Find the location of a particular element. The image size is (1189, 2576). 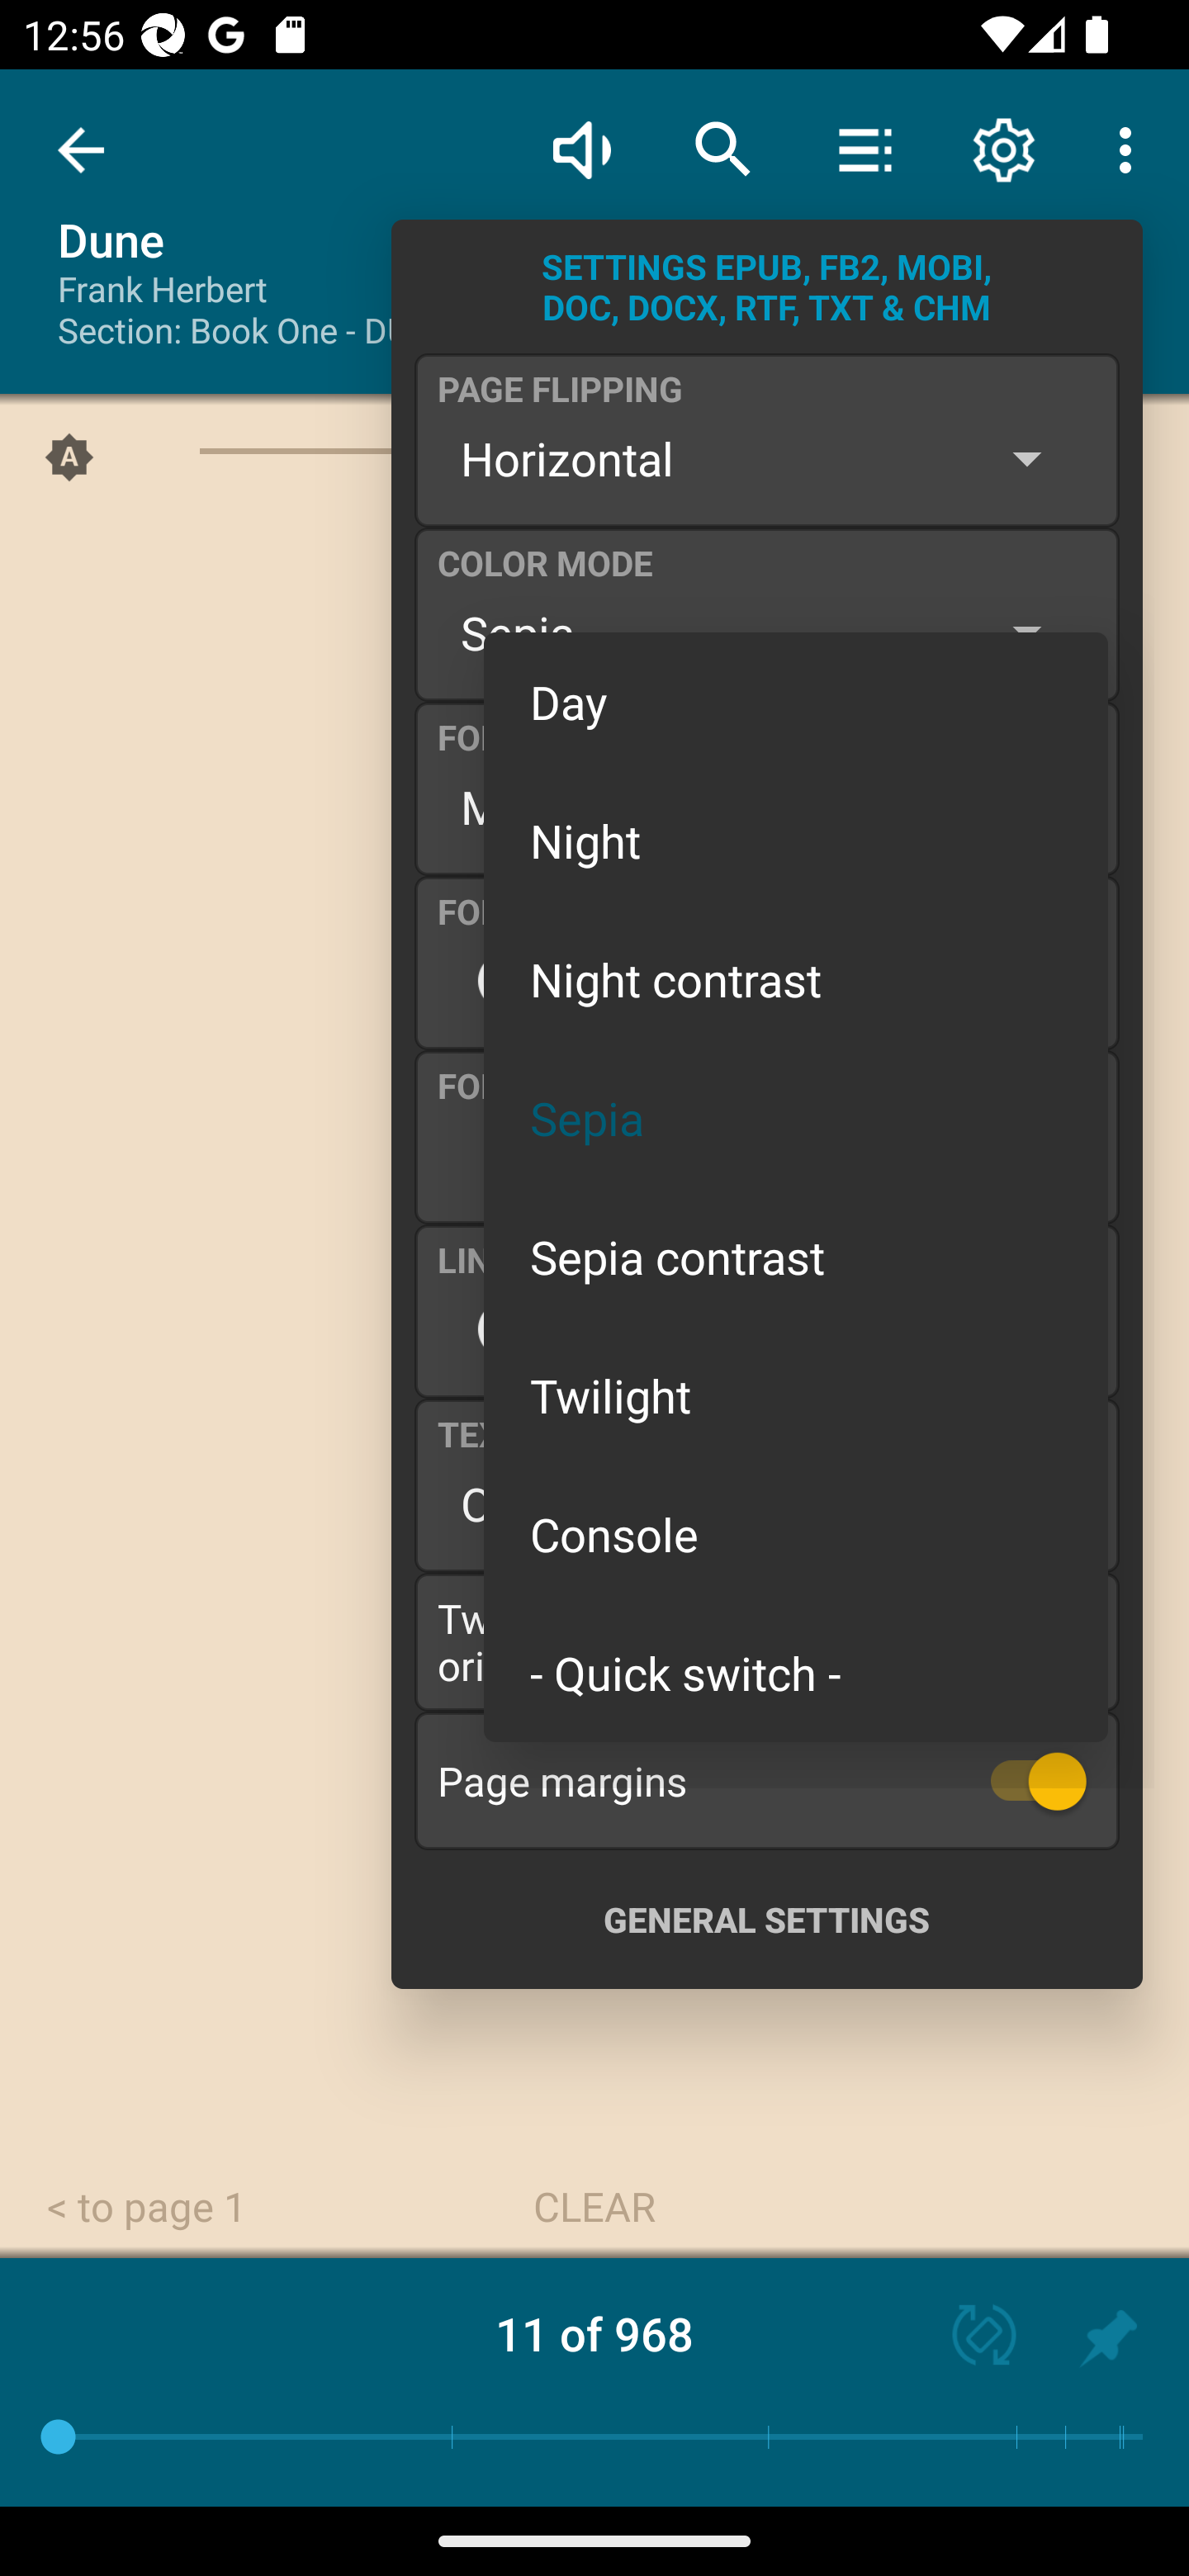

Night contrast is located at coordinates (796, 978).